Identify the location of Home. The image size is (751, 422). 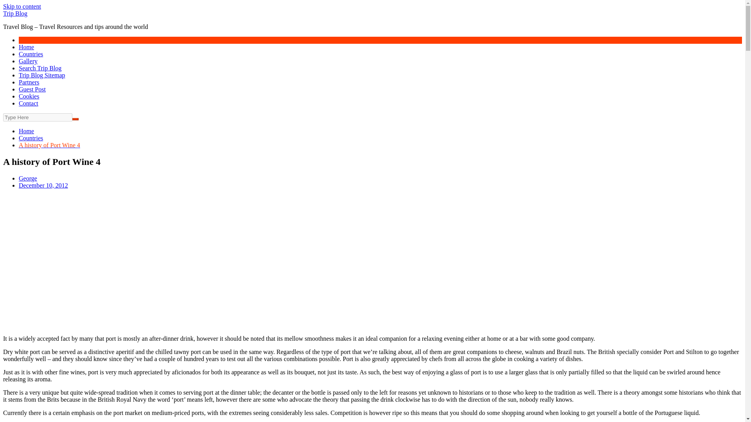
(26, 131).